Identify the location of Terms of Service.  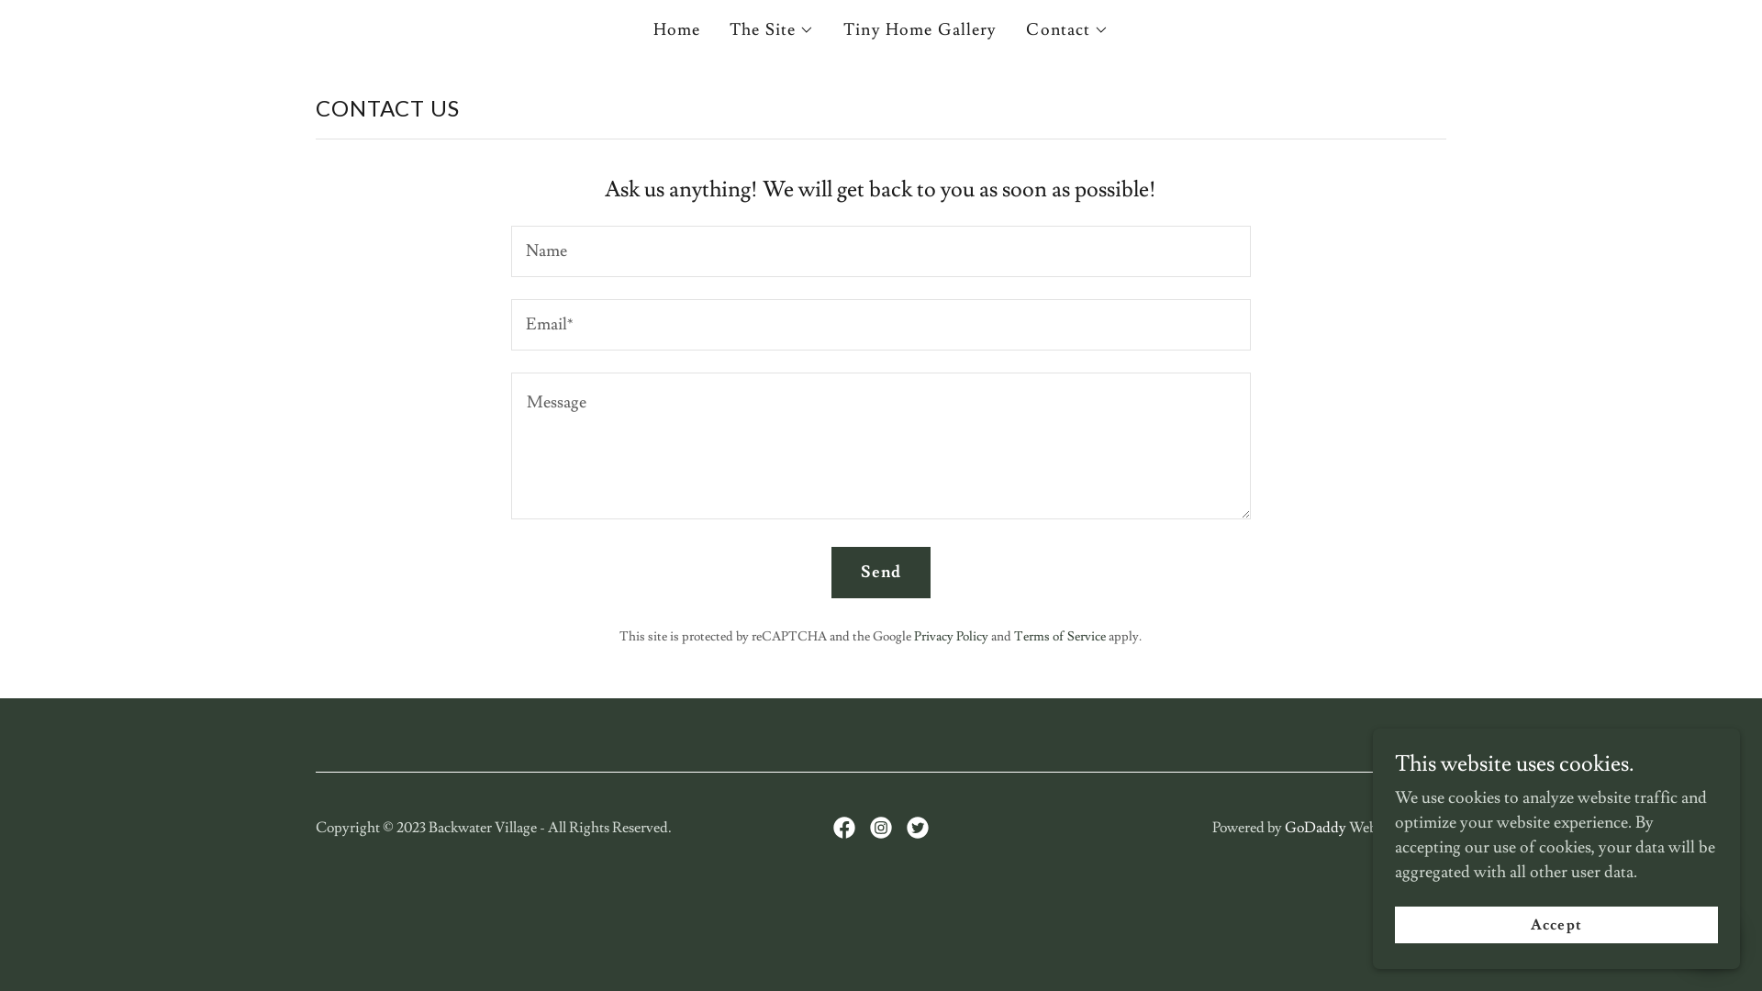
(1060, 637).